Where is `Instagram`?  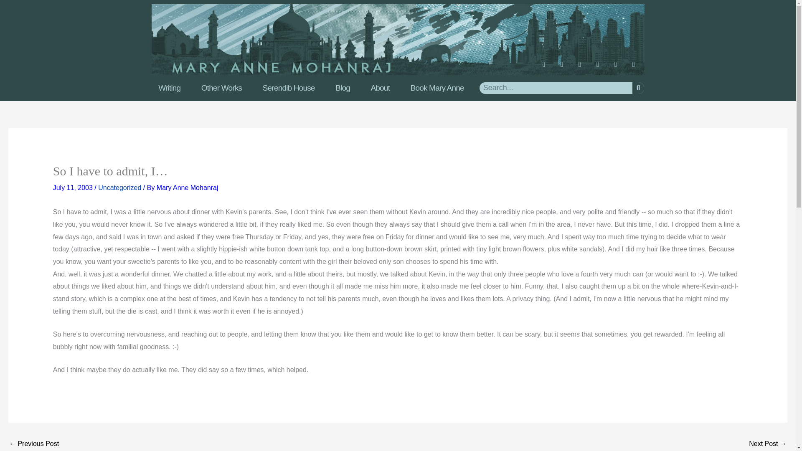
Instagram is located at coordinates (565, 68).